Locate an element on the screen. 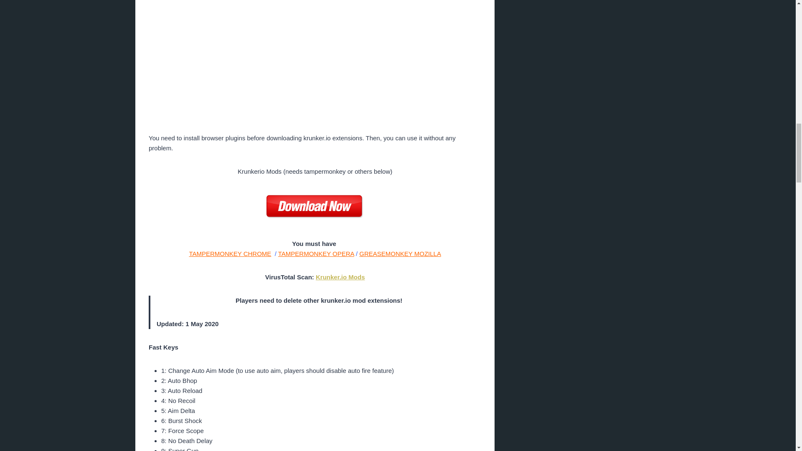 Image resolution: width=802 pixels, height=451 pixels. TAMPERMONKEY CHROME is located at coordinates (230, 253).